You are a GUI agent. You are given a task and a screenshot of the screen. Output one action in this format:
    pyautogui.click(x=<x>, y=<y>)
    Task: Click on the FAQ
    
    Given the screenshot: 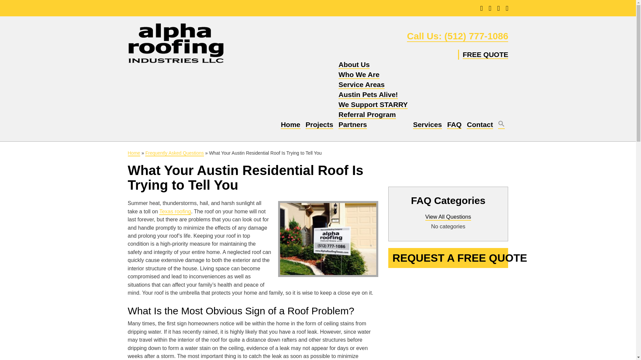 What is the action you would take?
    pyautogui.click(x=454, y=125)
    